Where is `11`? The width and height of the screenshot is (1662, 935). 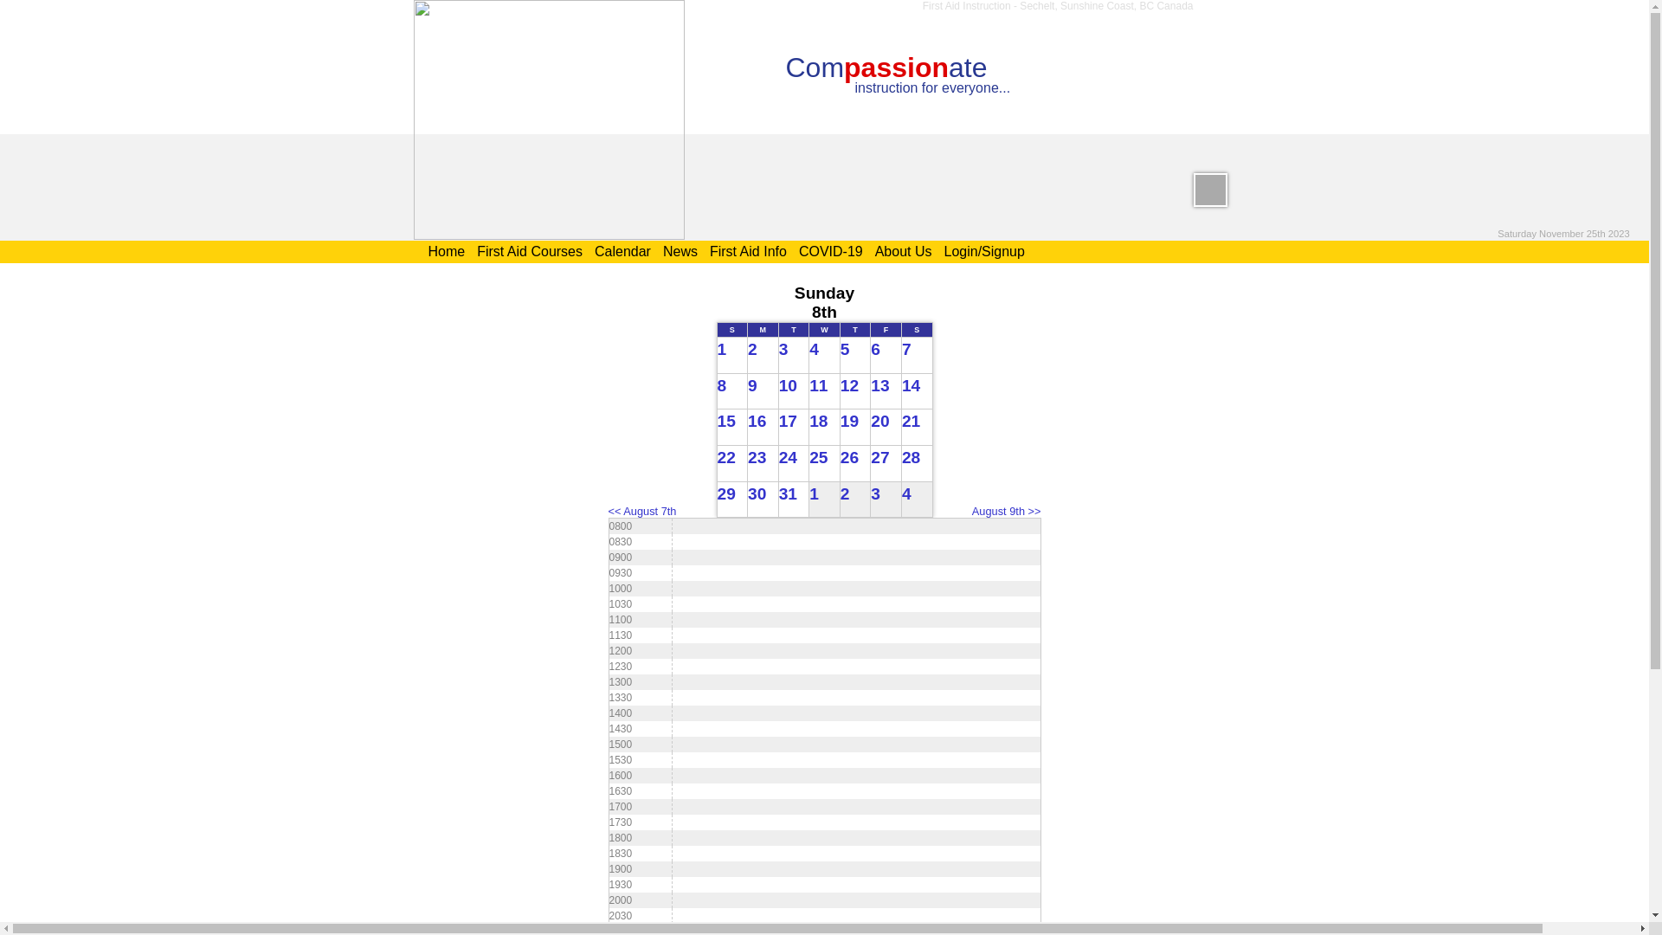
11 is located at coordinates (825, 391).